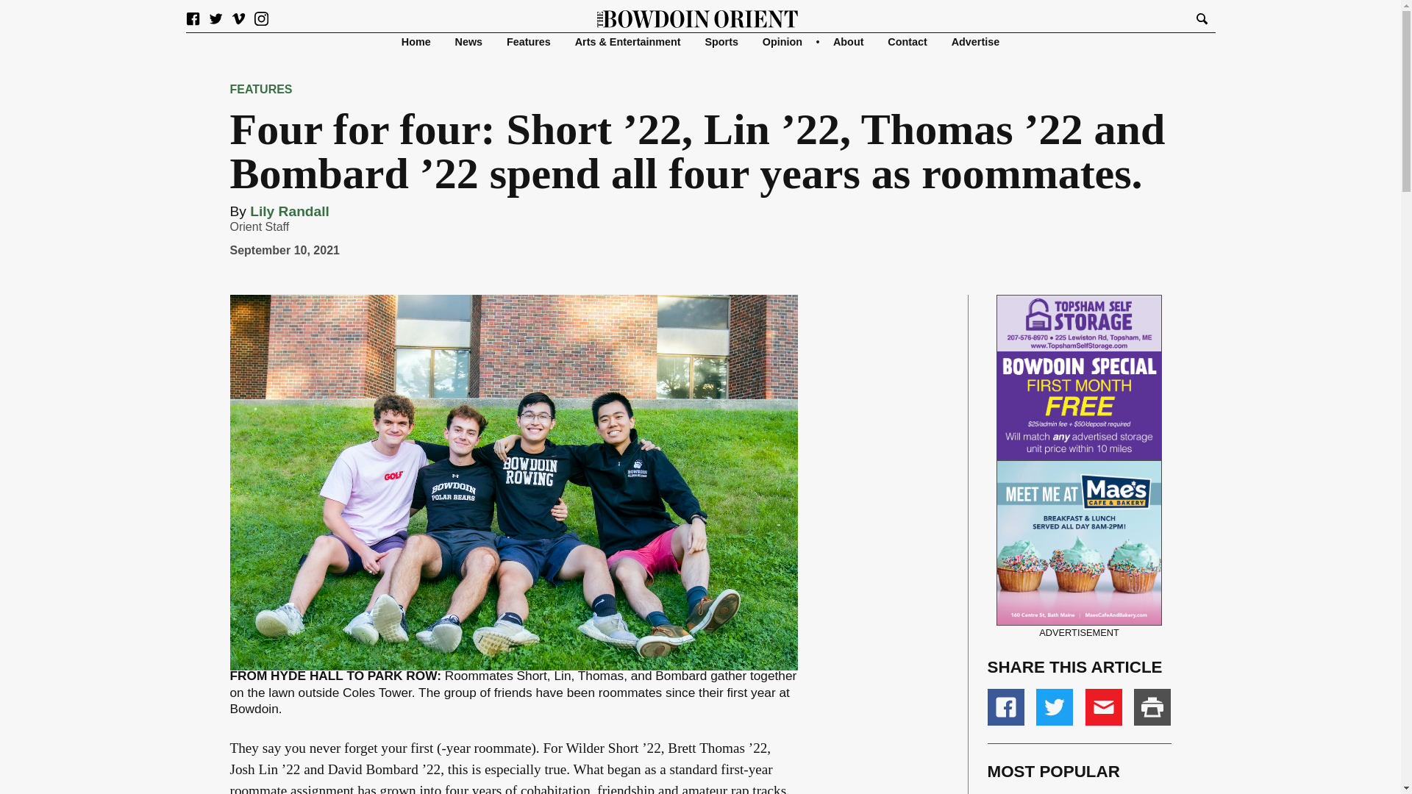 This screenshot has height=794, width=1412. I want to click on Home, so click(416, 41).